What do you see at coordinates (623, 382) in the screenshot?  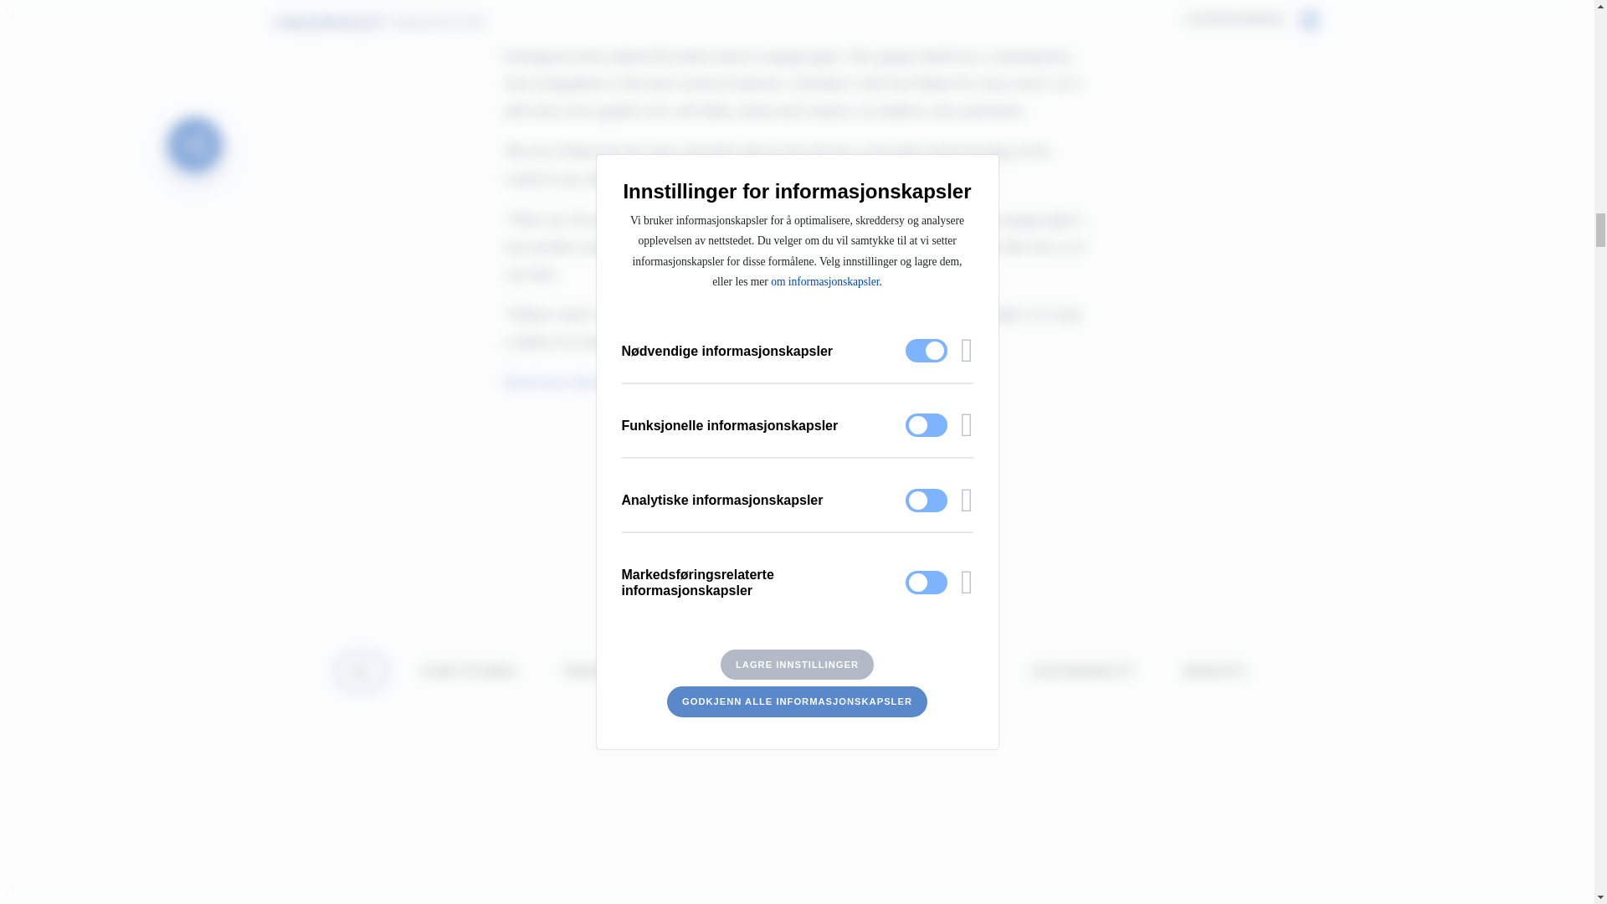 I see `Read more about luminaire Fabian here. ` at bounding box center [623, 382].